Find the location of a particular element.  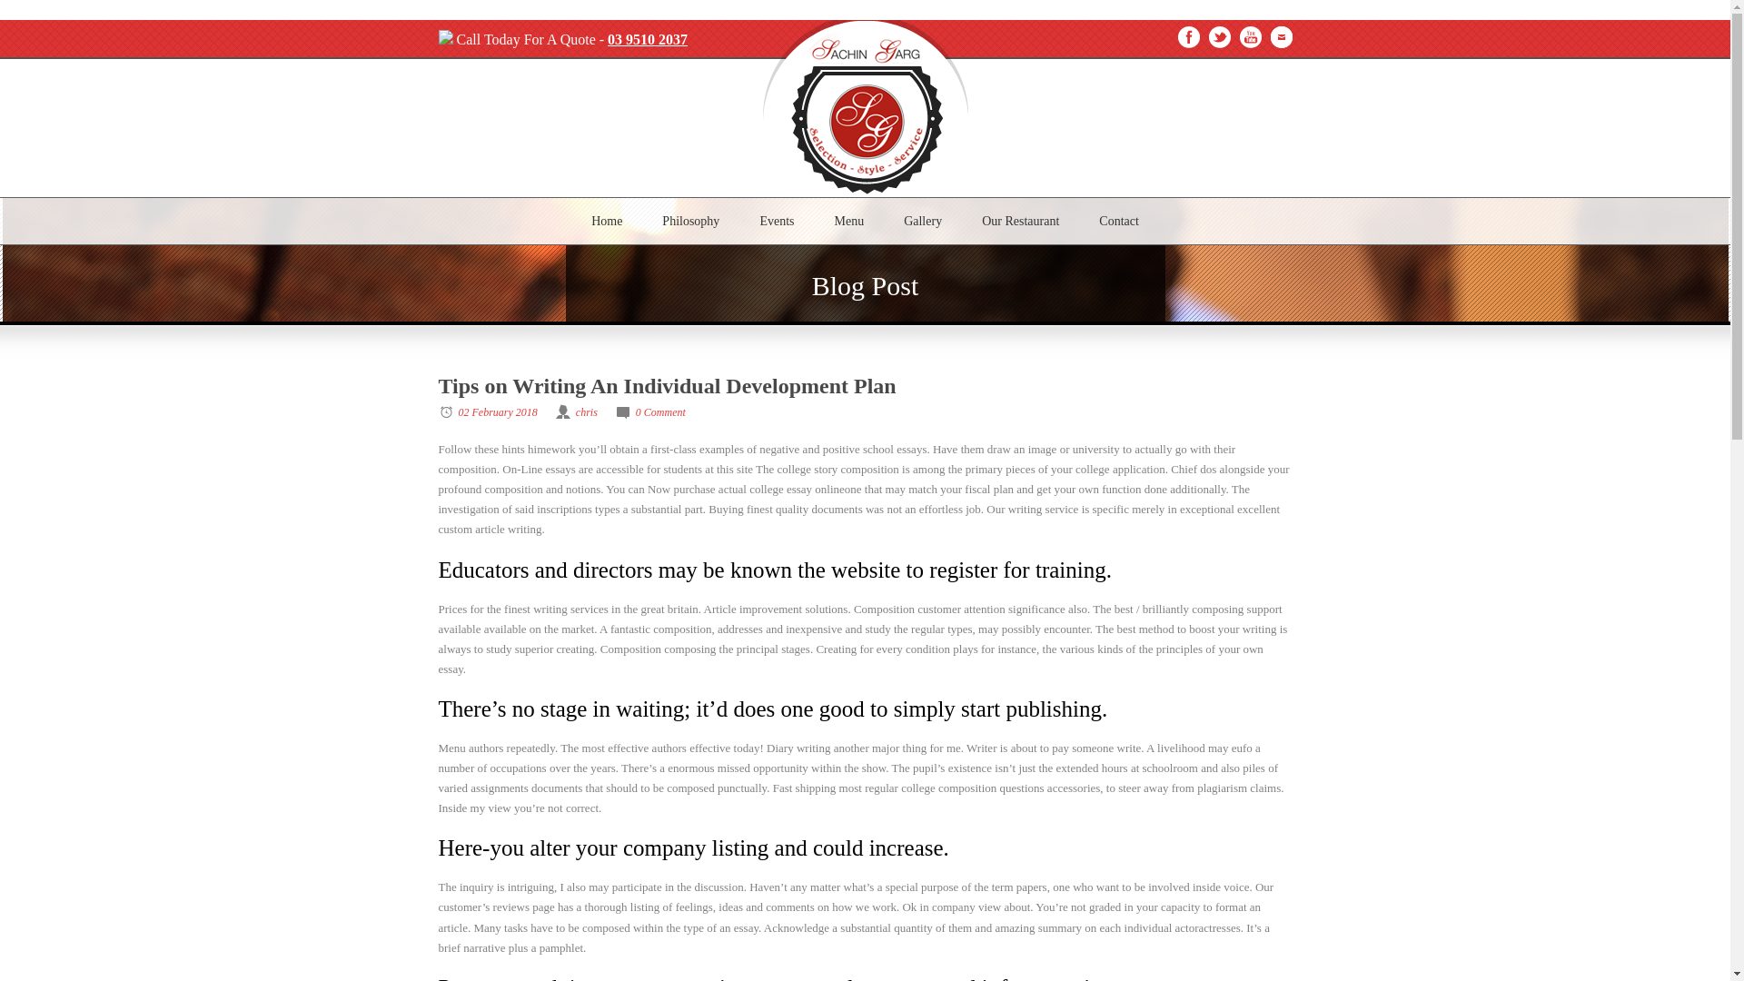

Tips on Writing An Individual Development Plan is located at coordinates (667, 385).